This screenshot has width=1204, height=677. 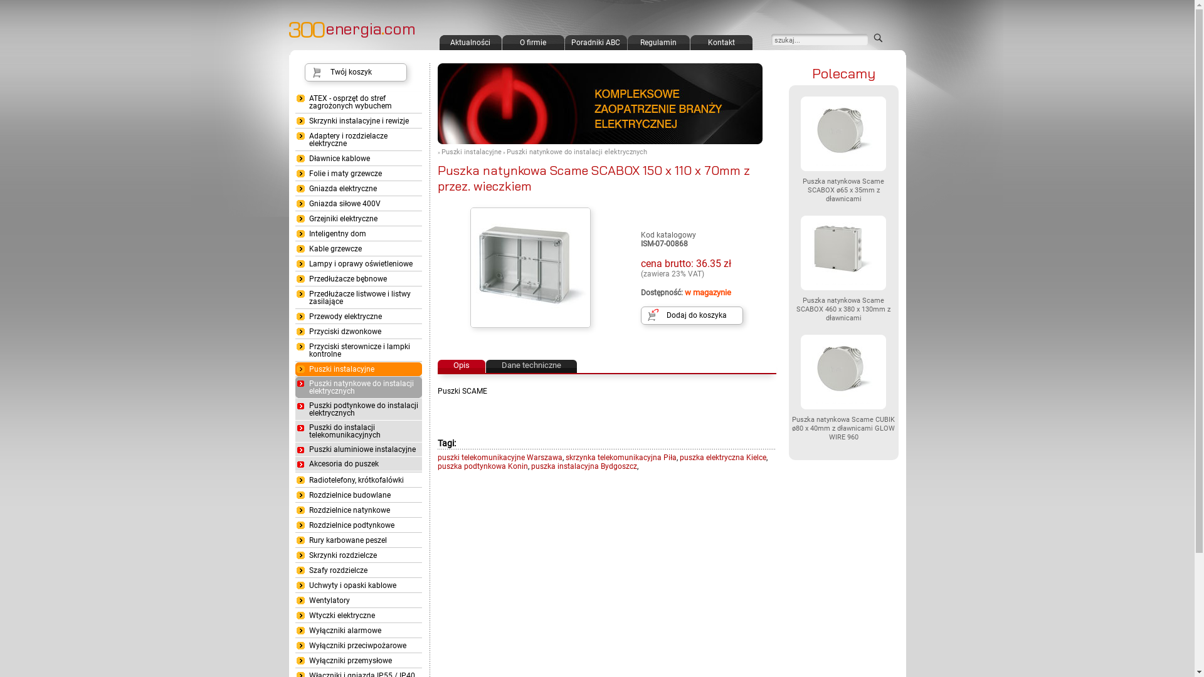 I want to click on Puszki podtynkowe do instalacji elektrycznych, so click(x=358, y=409).